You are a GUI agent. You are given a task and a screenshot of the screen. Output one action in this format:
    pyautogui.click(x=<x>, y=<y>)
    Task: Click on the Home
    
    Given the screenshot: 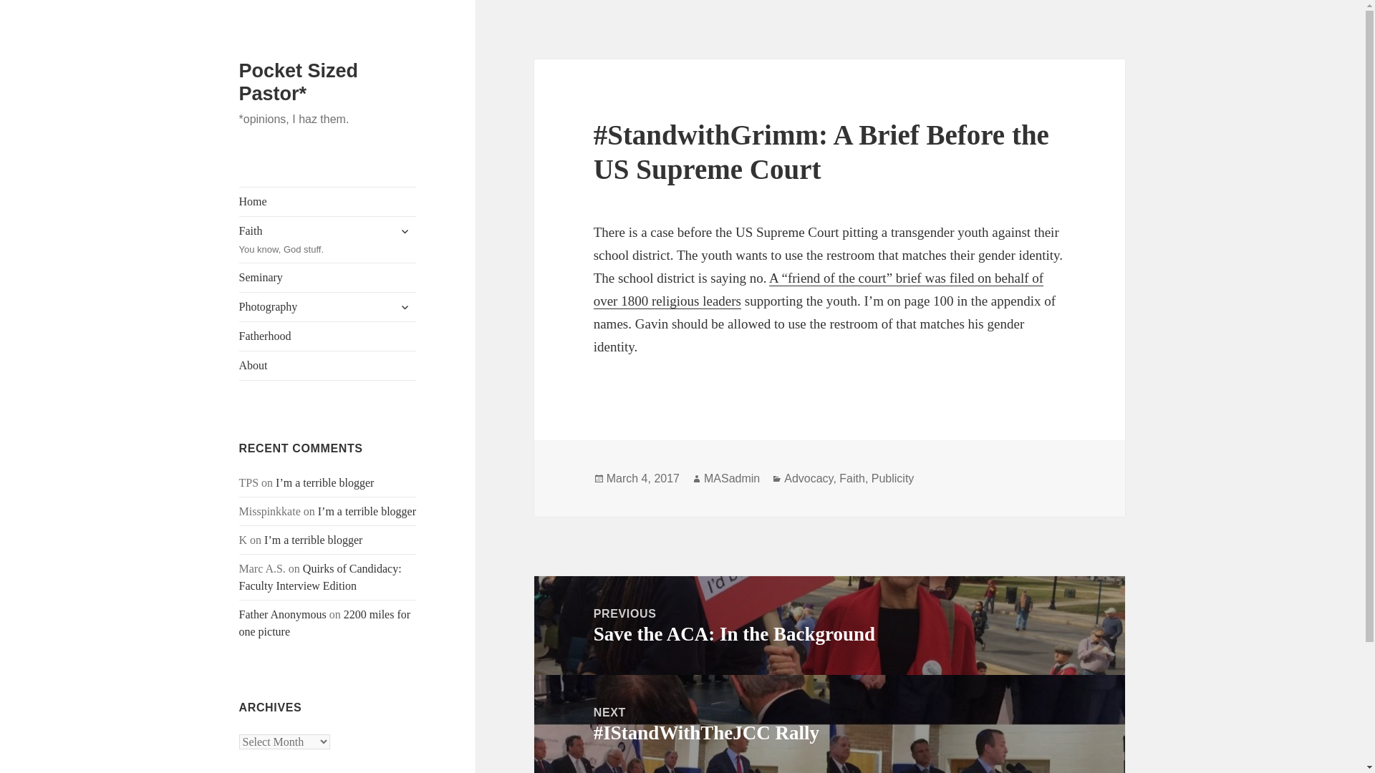 What is the action you would take?
    pyautogui.click(x=320, y=577)
    